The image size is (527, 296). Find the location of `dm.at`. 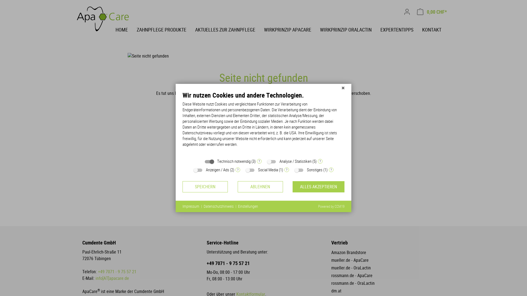

dm.at is located at coordinates (337, 291).